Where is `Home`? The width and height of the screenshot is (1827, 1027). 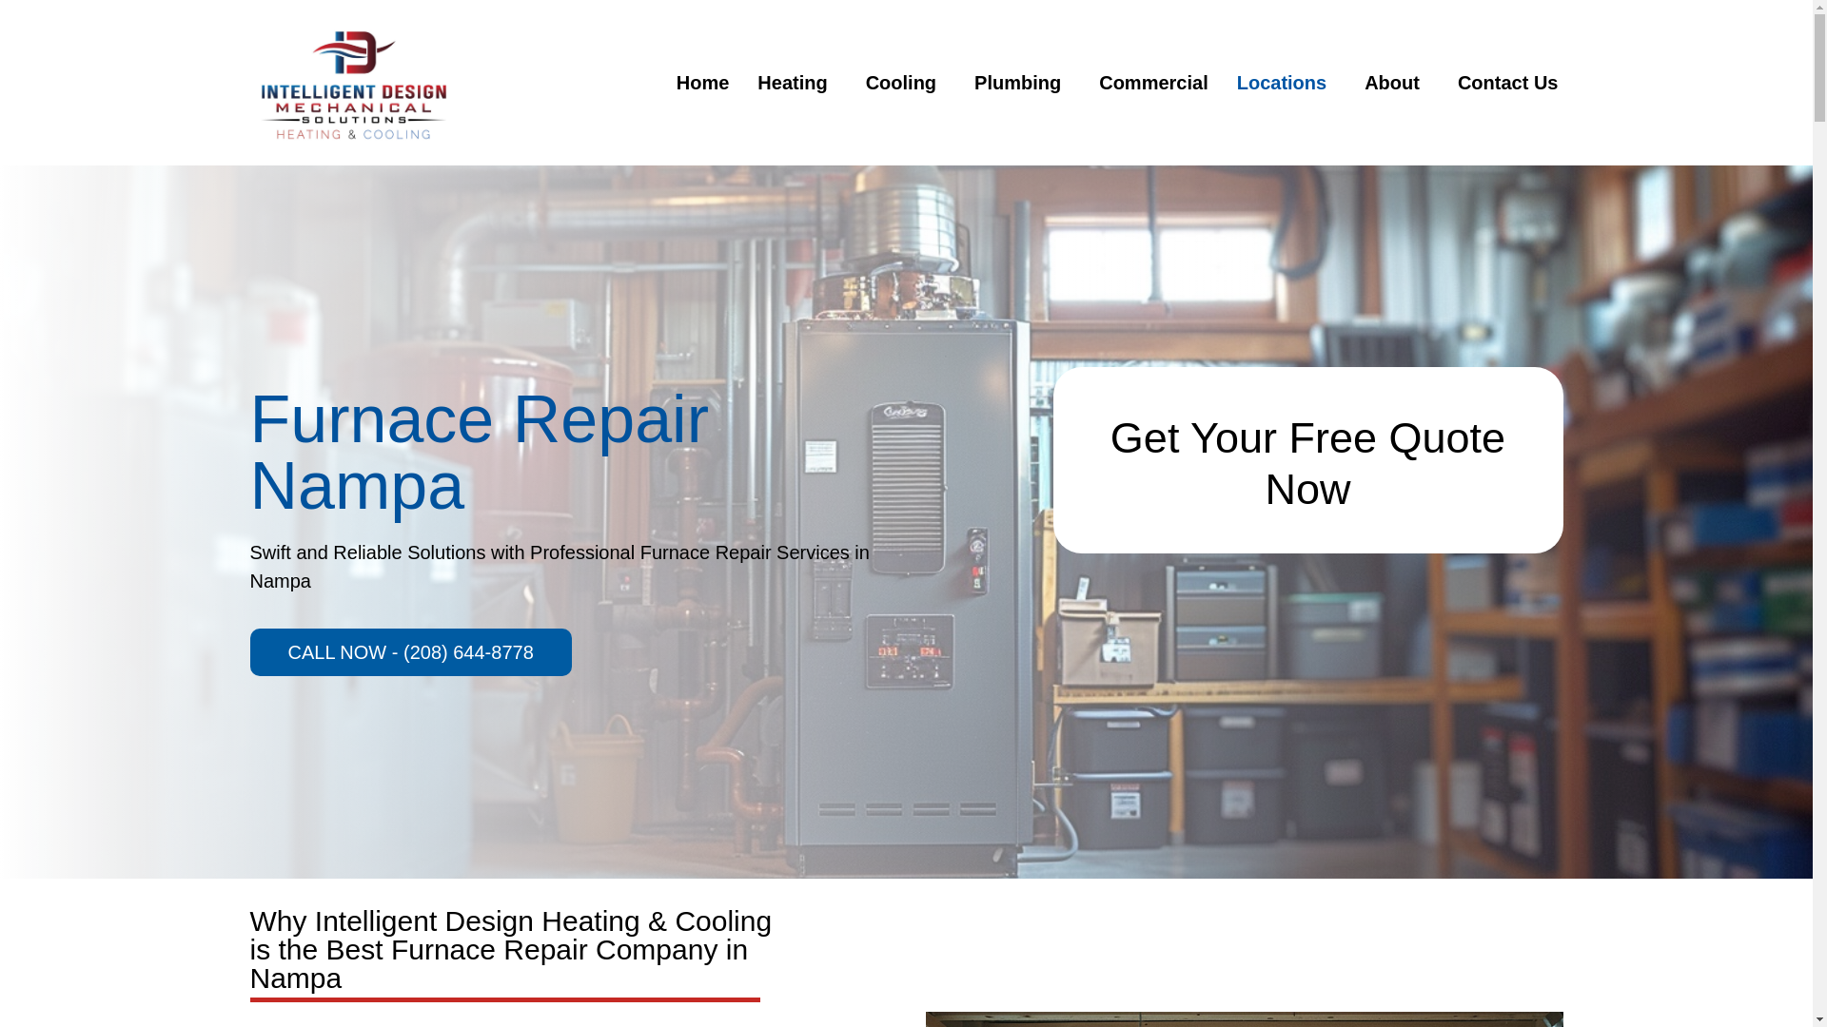
Home is located at coordinates (702, 82).